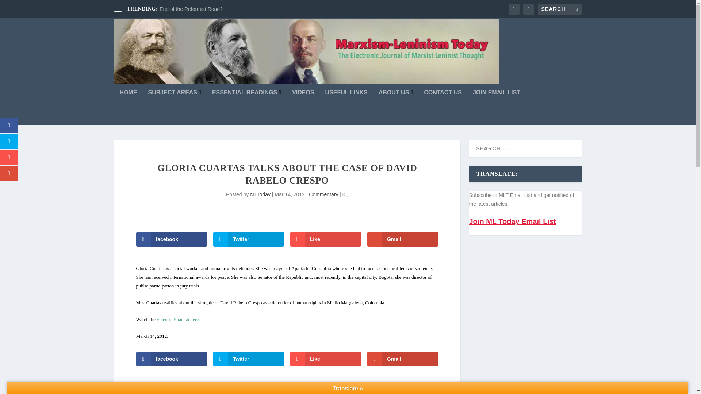 The height and width of the screenshot is (394, 701). What do you see at coordinates (191, 9) in the screenshot?
I see `End of the Reformist Road?` at bounding box center [191, 9].